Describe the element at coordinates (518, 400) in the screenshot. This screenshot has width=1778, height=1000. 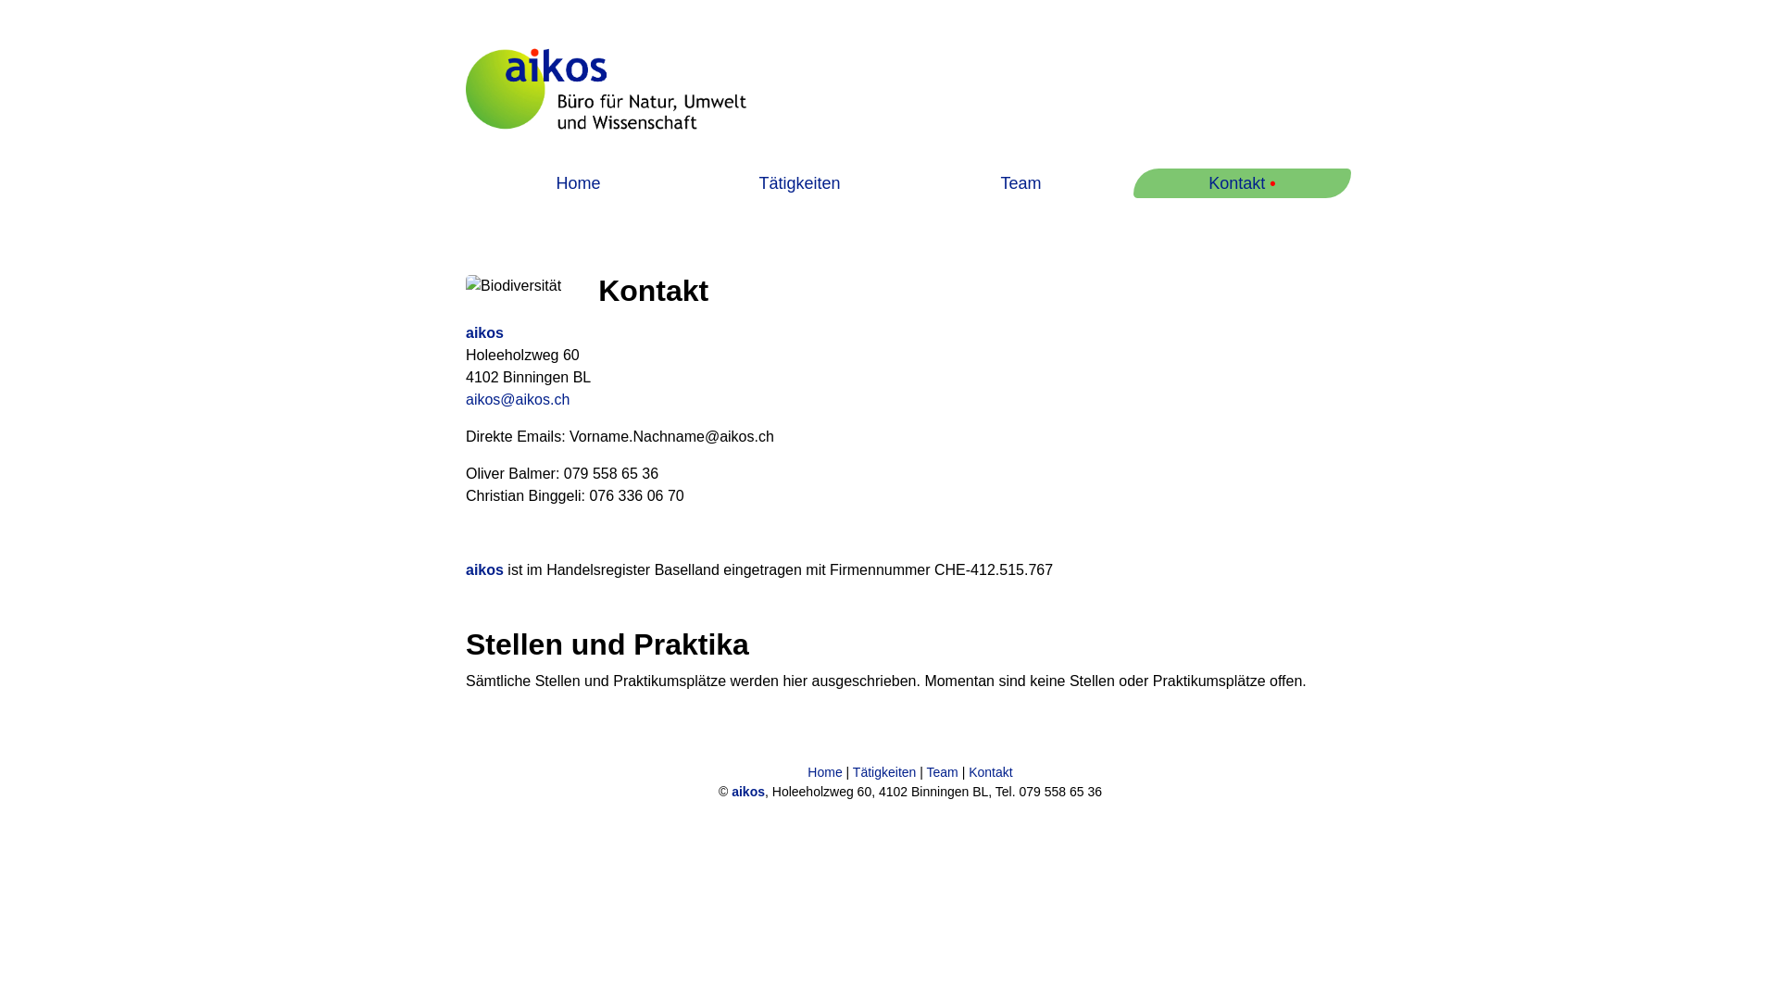
I see `aikos@aikos.ch` at that location.